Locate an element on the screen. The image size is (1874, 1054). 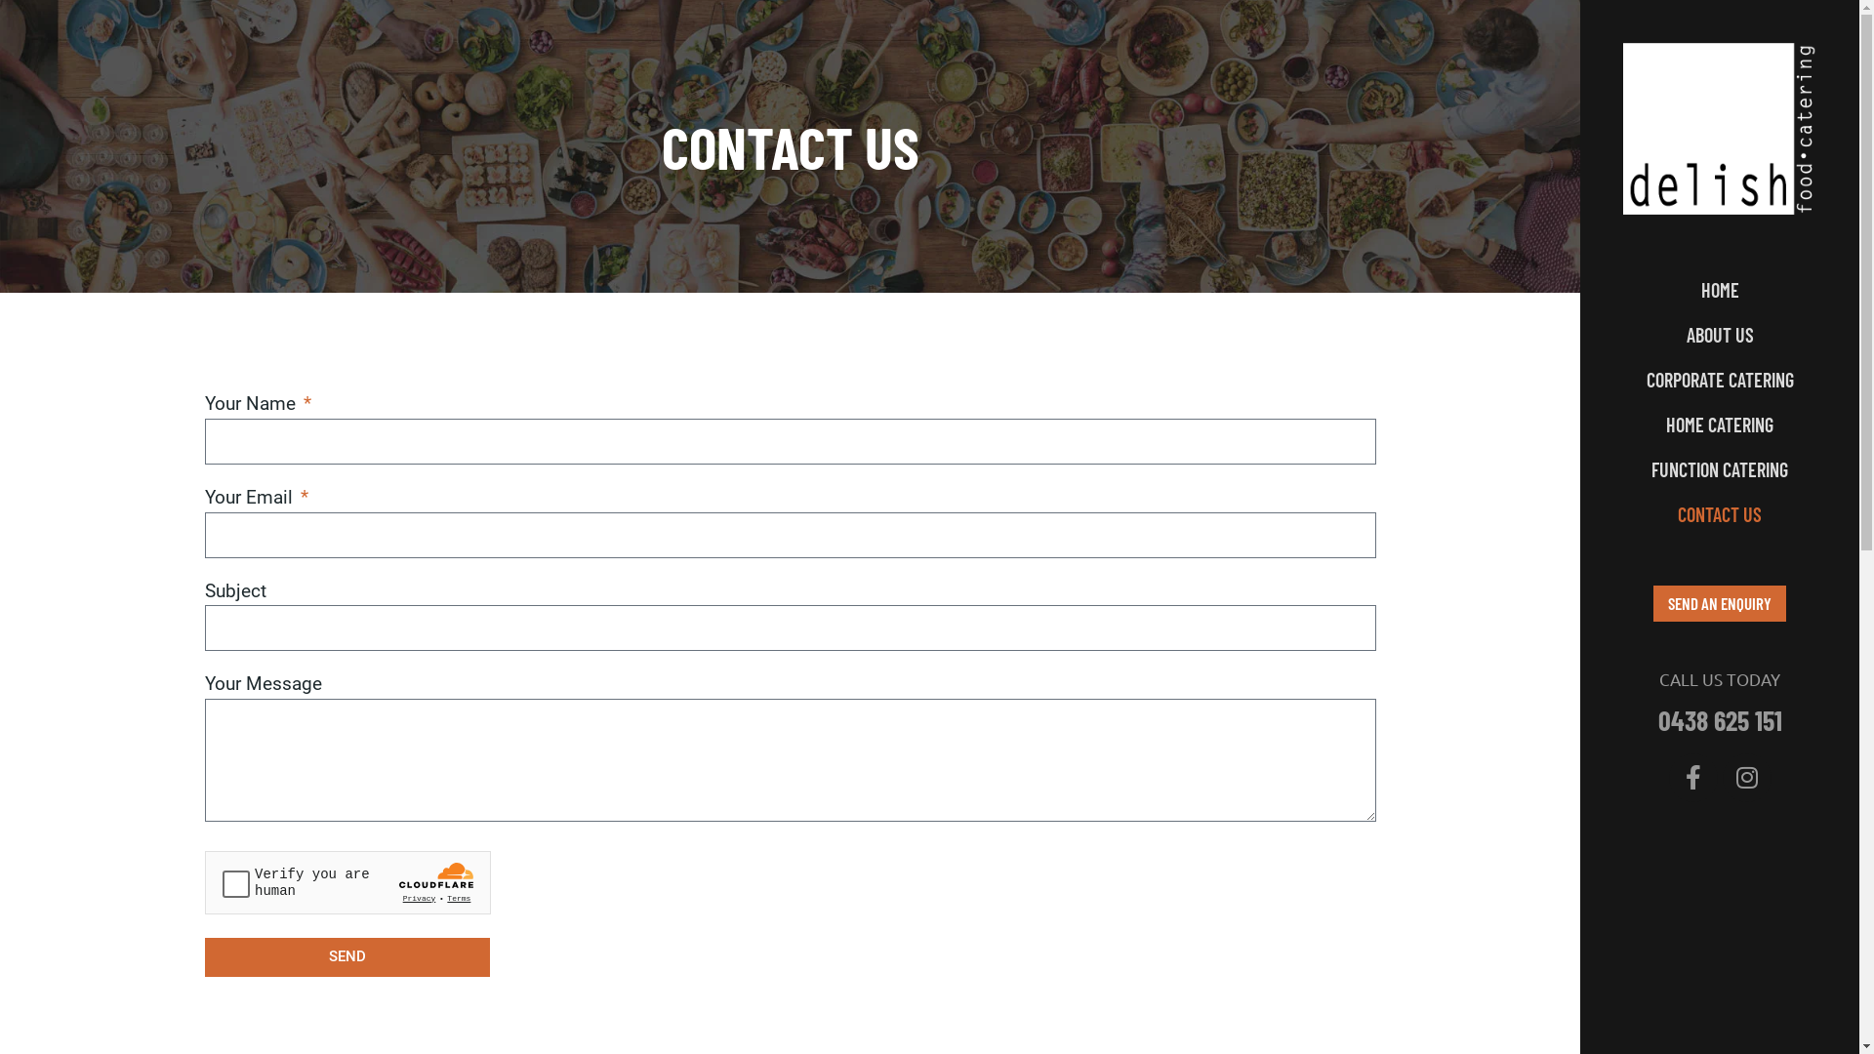
CONTACT US is located at coordinates (1720, 514).